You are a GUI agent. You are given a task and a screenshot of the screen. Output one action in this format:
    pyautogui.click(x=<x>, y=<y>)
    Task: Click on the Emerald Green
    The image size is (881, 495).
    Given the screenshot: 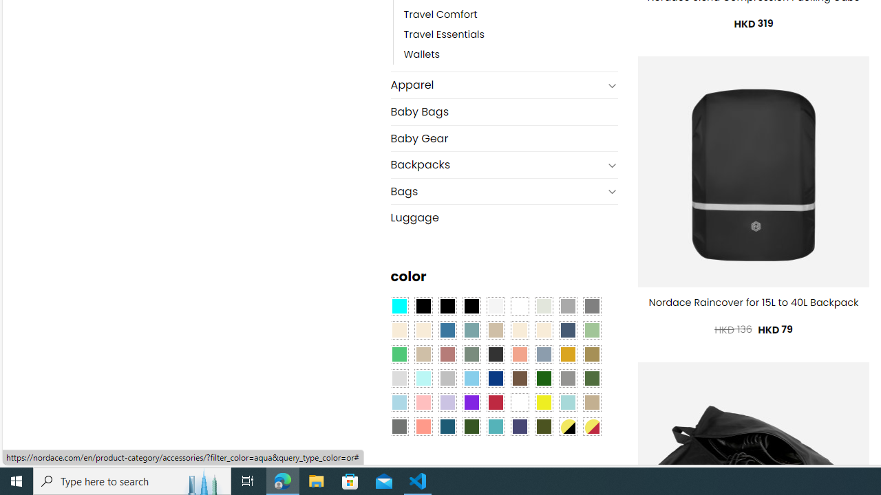 What is the action you would take?
    pyautogui.click(x=399, y=353)
    